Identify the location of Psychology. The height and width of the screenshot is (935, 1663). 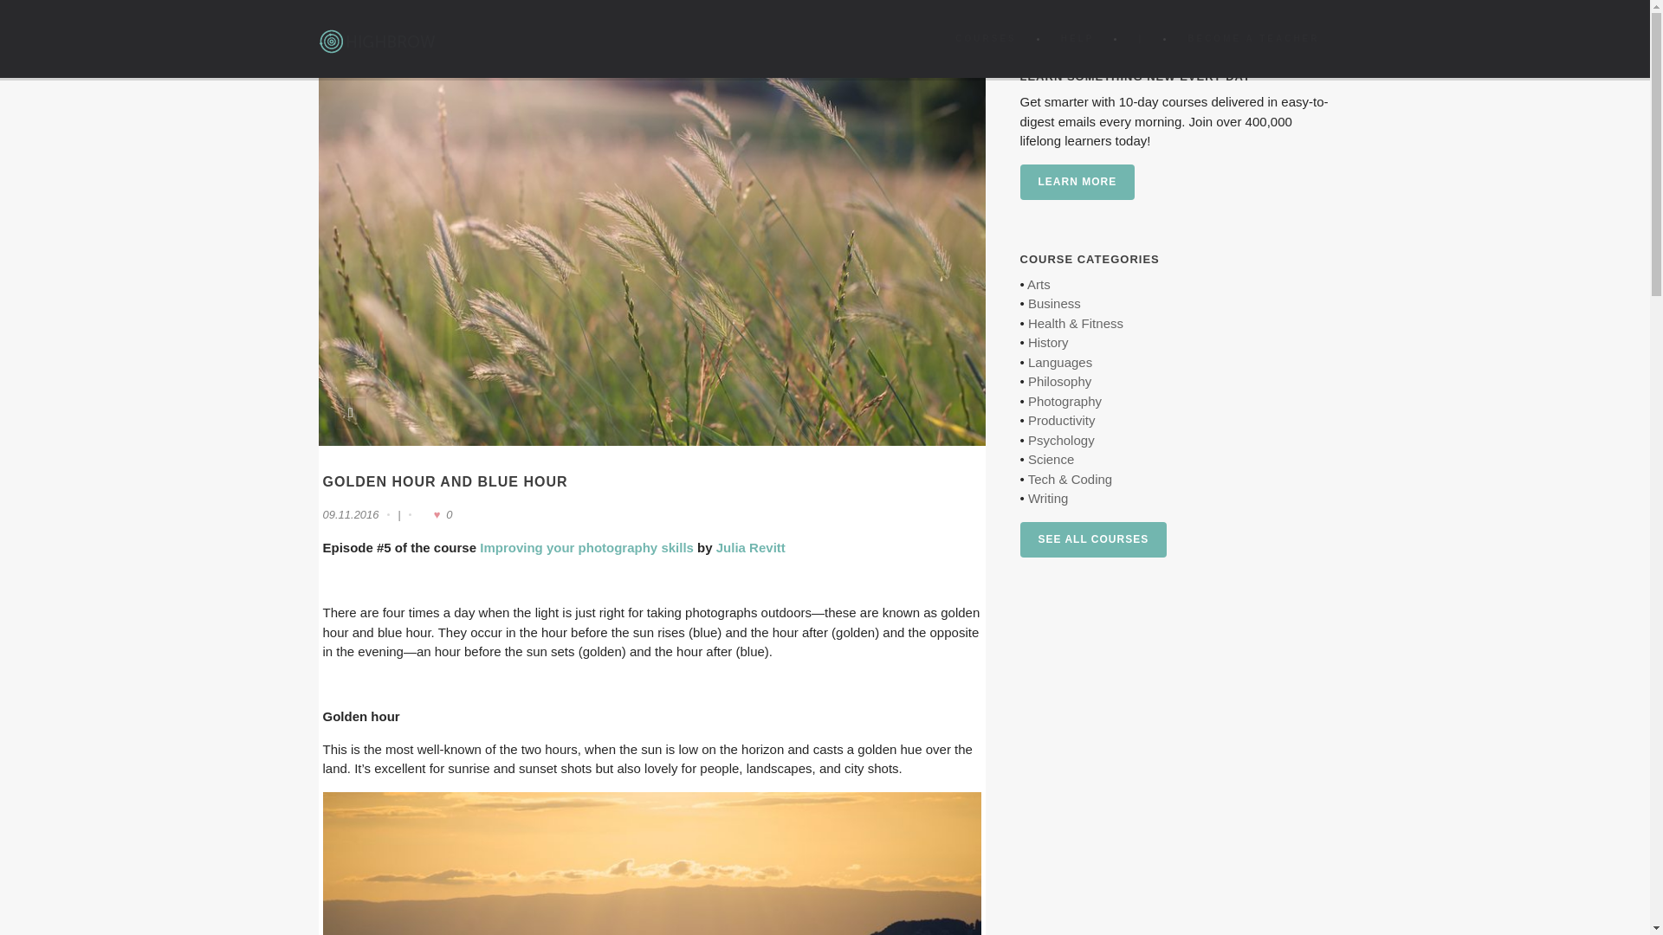
(1060, 440).